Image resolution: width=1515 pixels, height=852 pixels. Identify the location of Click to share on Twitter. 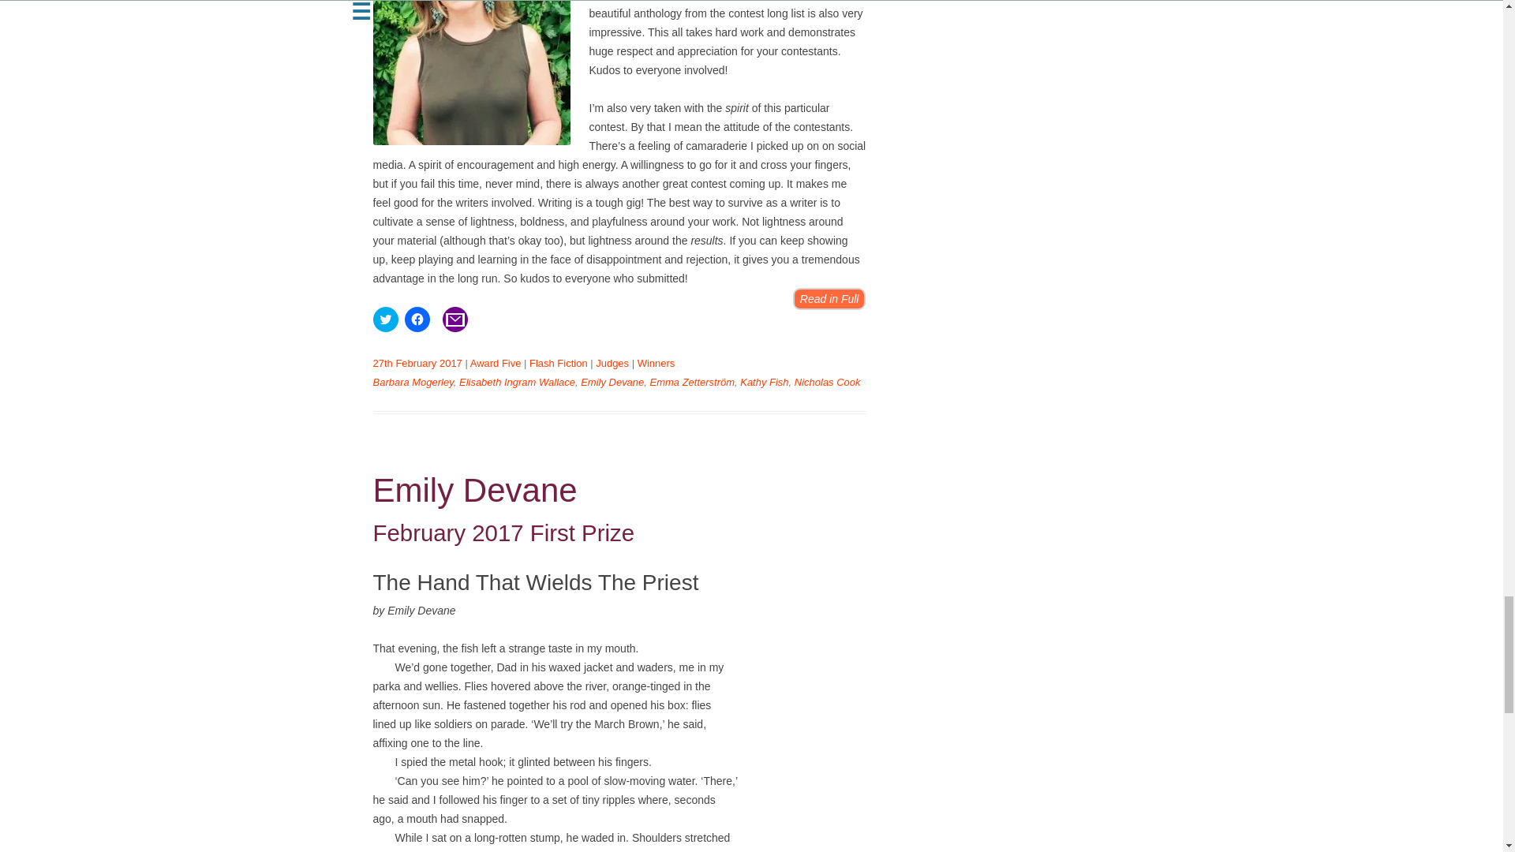
(385, 319).